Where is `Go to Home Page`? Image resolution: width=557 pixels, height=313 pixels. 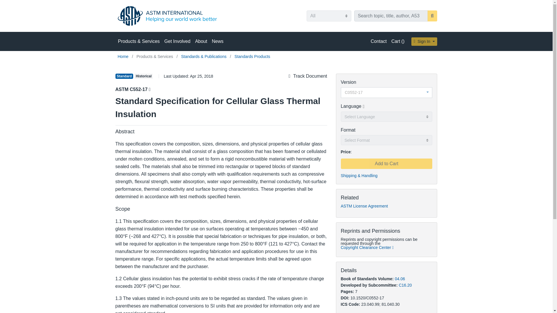 Go to Home Page is located at coordinates (124, 56).